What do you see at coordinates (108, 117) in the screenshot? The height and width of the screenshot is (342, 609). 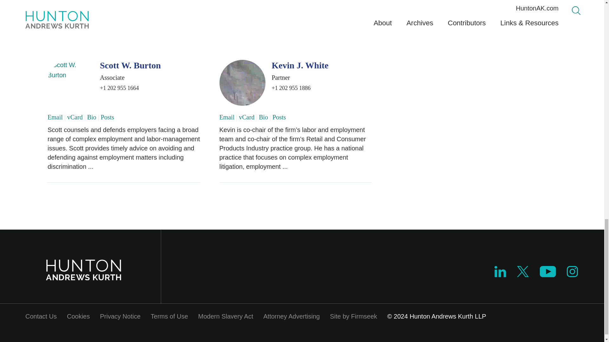 I see `Posts` at bounding box center [108, 117].